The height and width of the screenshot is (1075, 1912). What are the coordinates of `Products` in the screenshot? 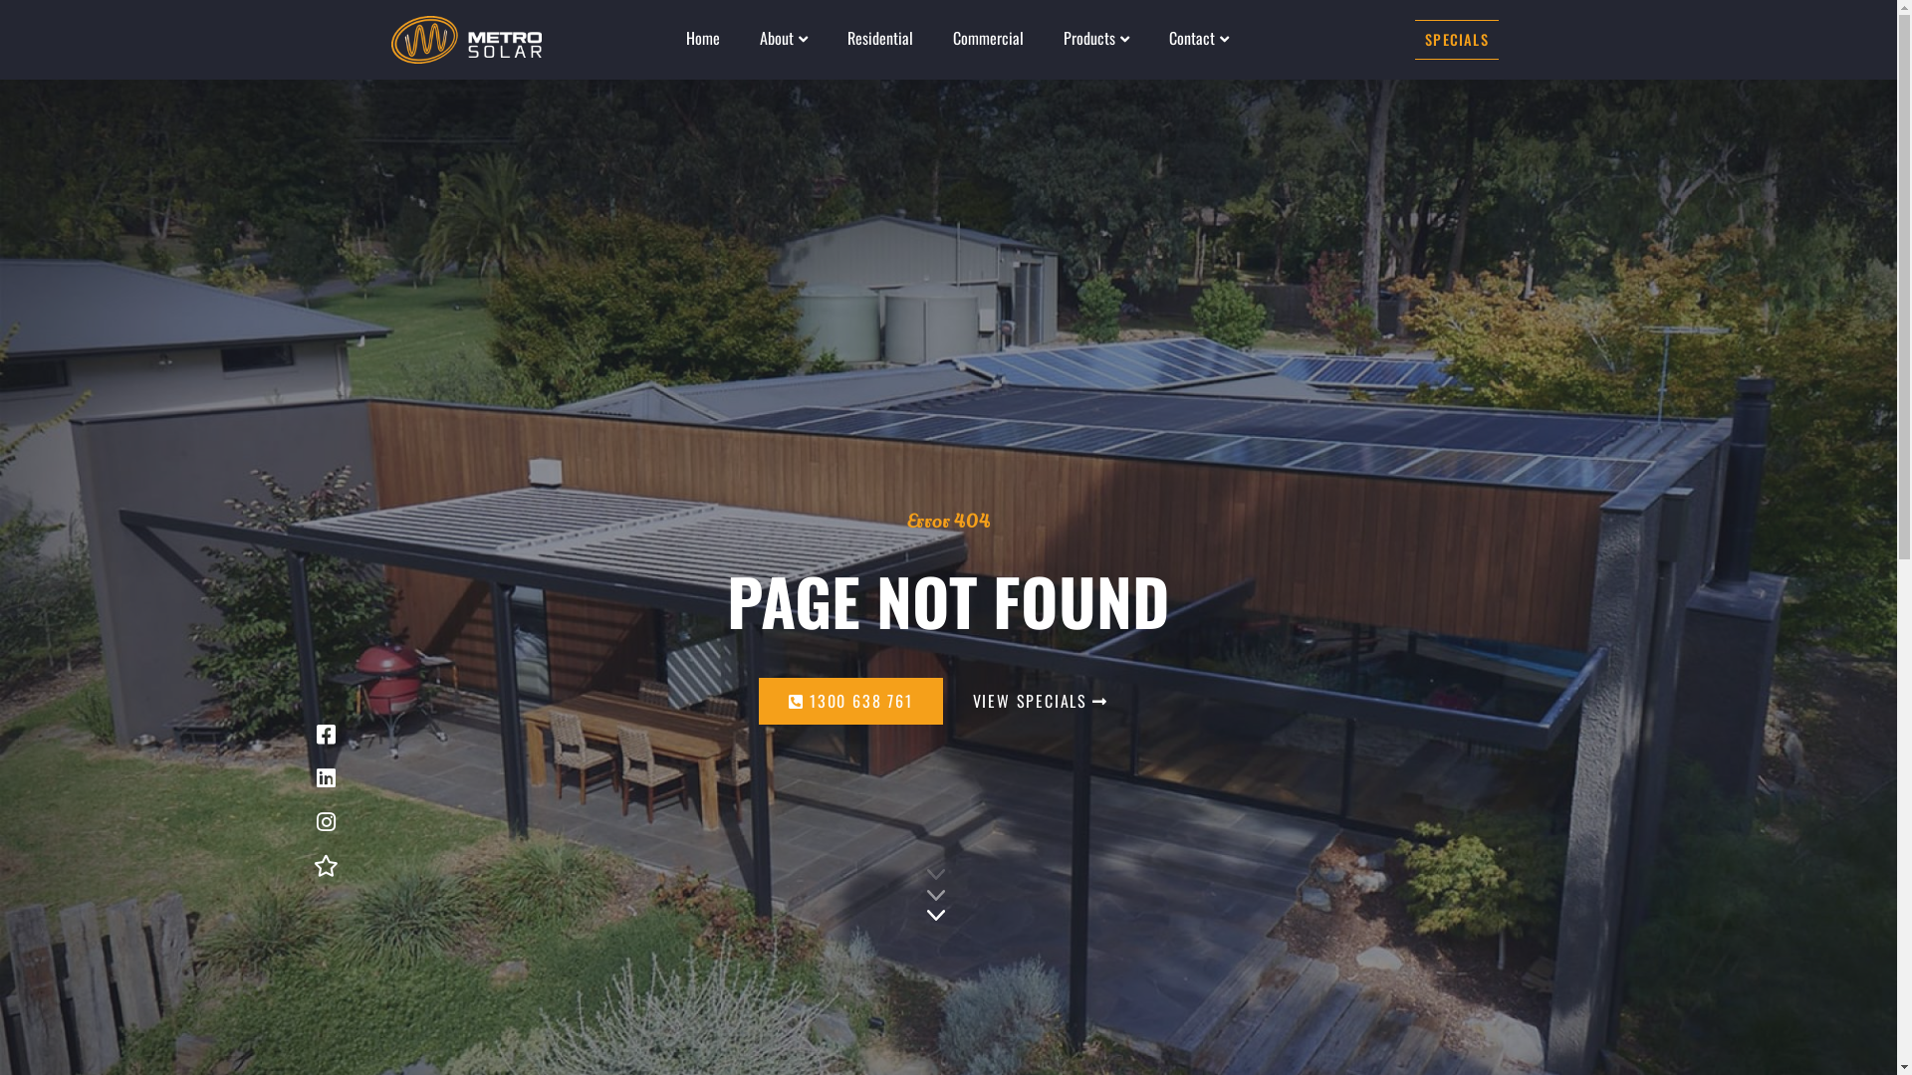 It's located at (1096, 38).